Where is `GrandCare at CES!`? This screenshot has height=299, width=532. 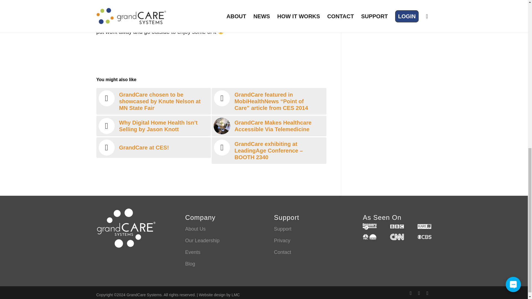
GrandCare at CES! is located at coordinates (154, 147).